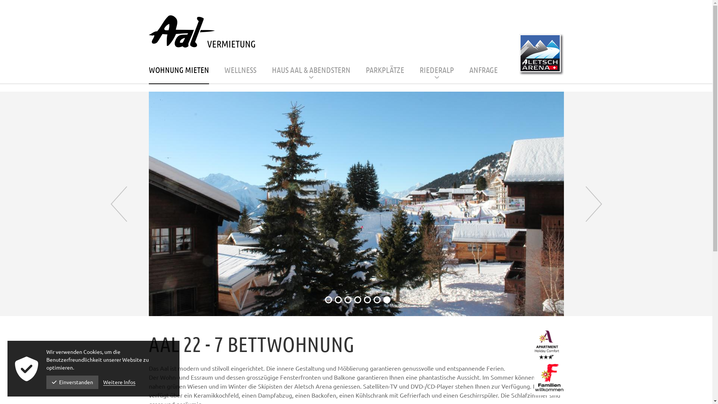 The height and width of the screenshot is (404, 718). What do you see at coordinates (240, 75) in the screenshot?
I see `WELLNESS` at bounding box center [240, 75].